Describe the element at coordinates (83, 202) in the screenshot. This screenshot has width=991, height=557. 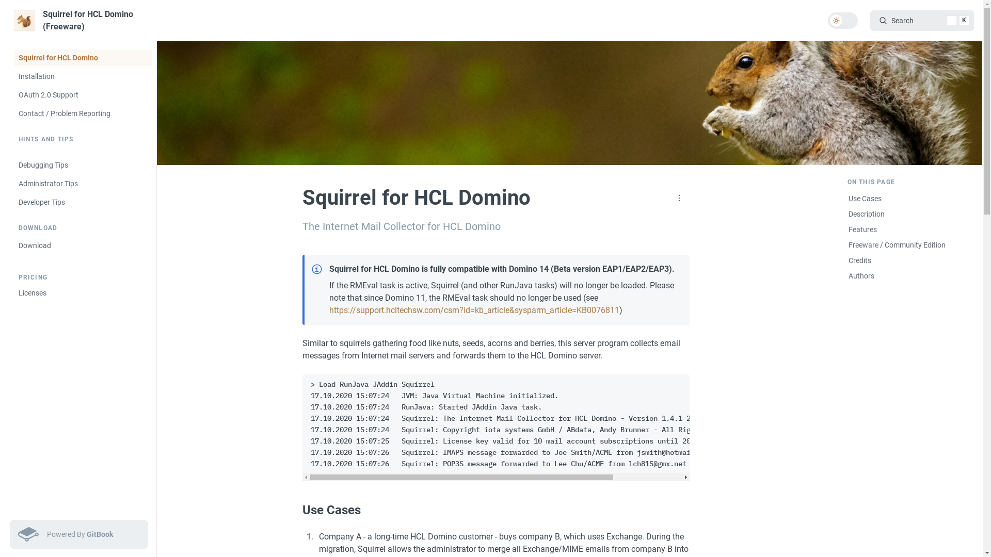
I see `Developer Tips` at that location.